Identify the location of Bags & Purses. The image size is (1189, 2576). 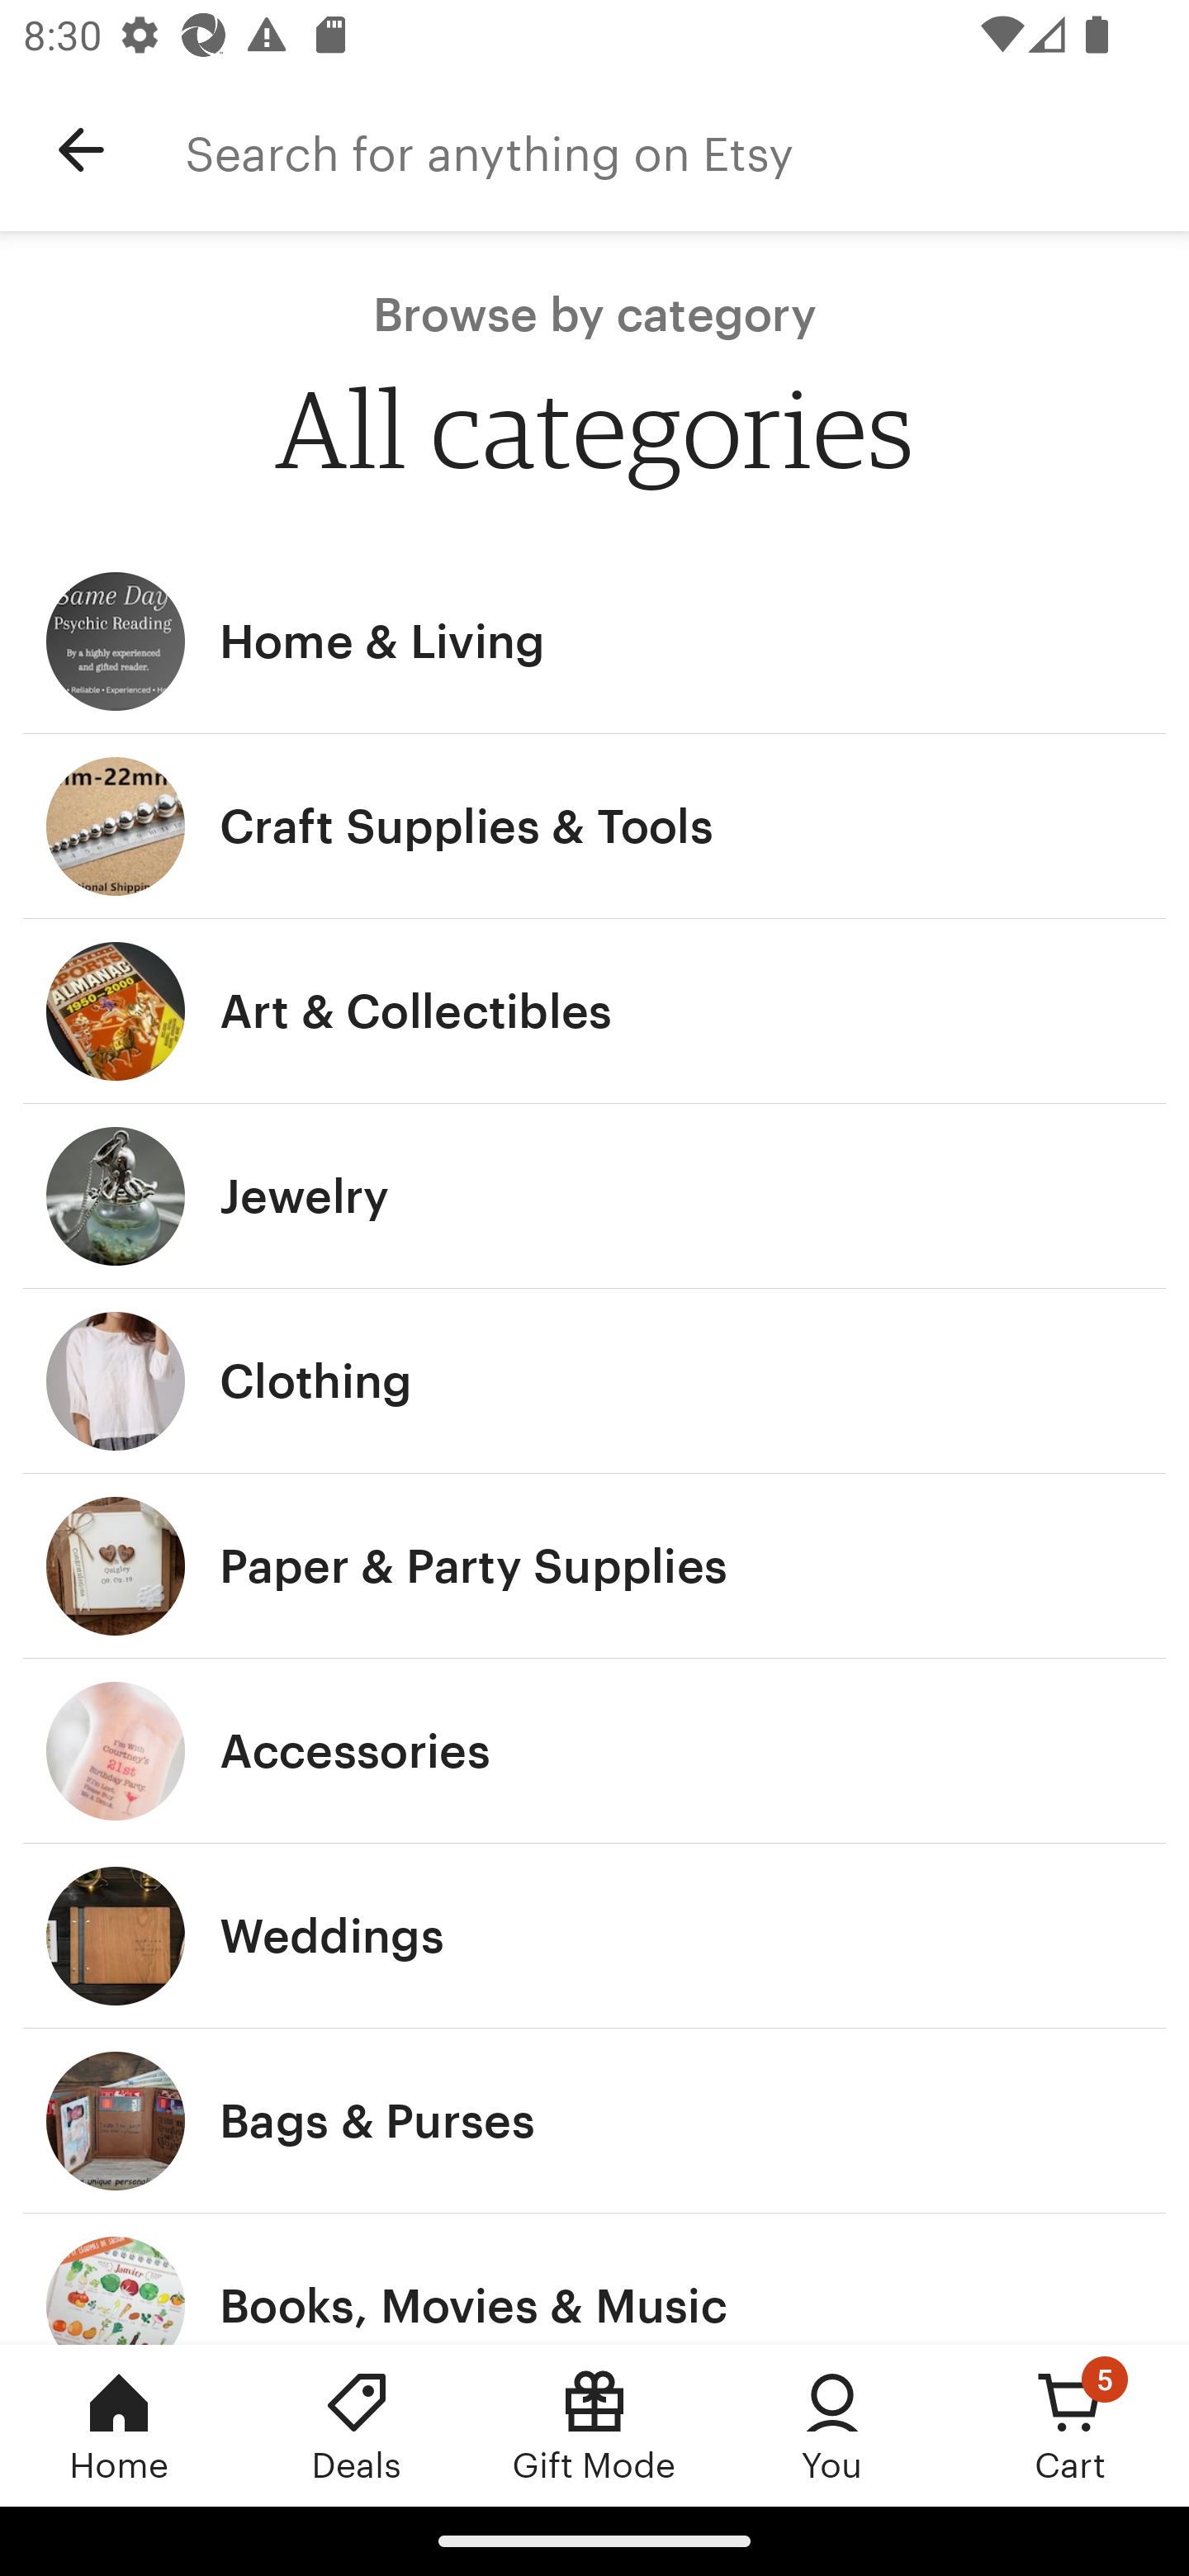
(594, 2121).